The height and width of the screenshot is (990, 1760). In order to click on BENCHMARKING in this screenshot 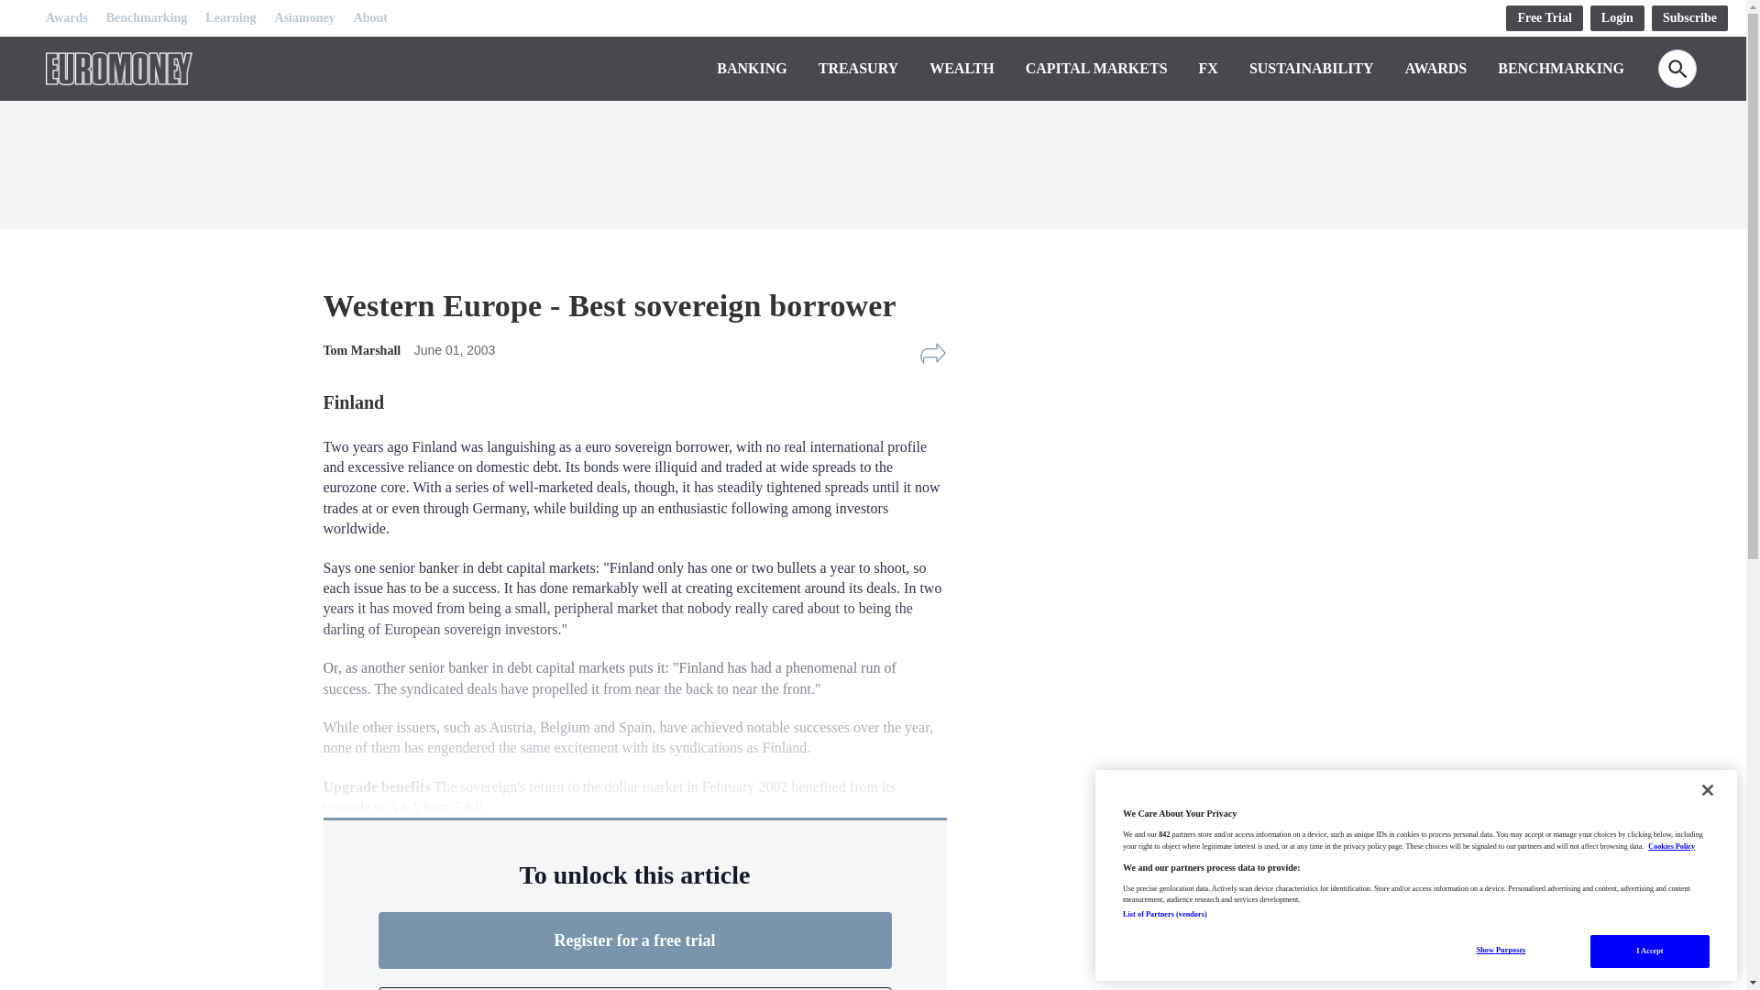, I will do `click(1560, 68)`.